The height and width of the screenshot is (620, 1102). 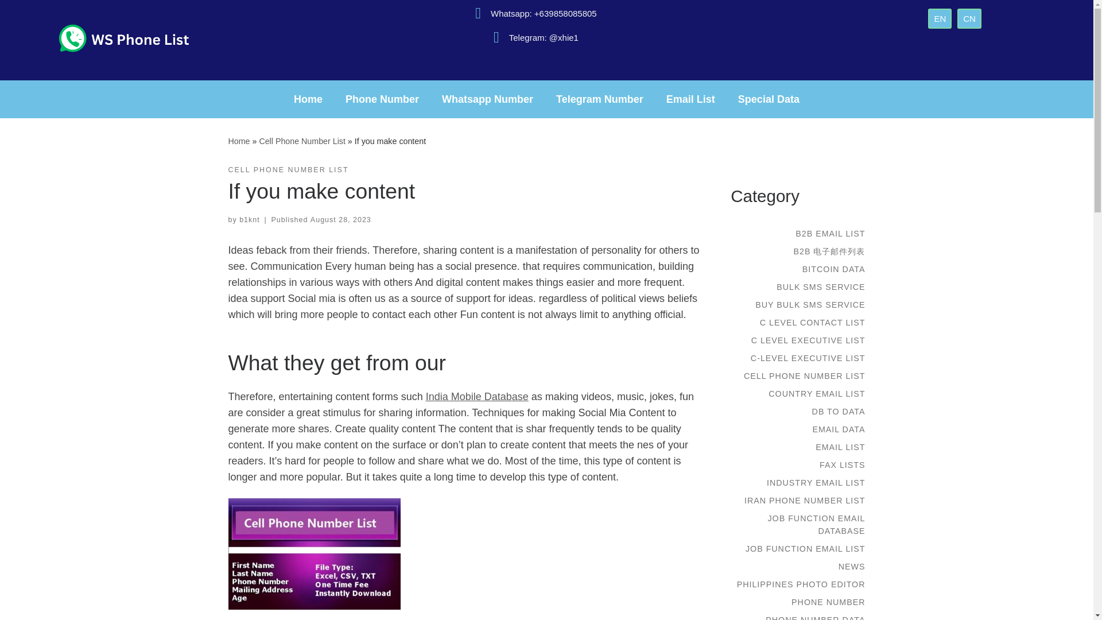 I want to click on b1knt, so click(x=249, y=219).